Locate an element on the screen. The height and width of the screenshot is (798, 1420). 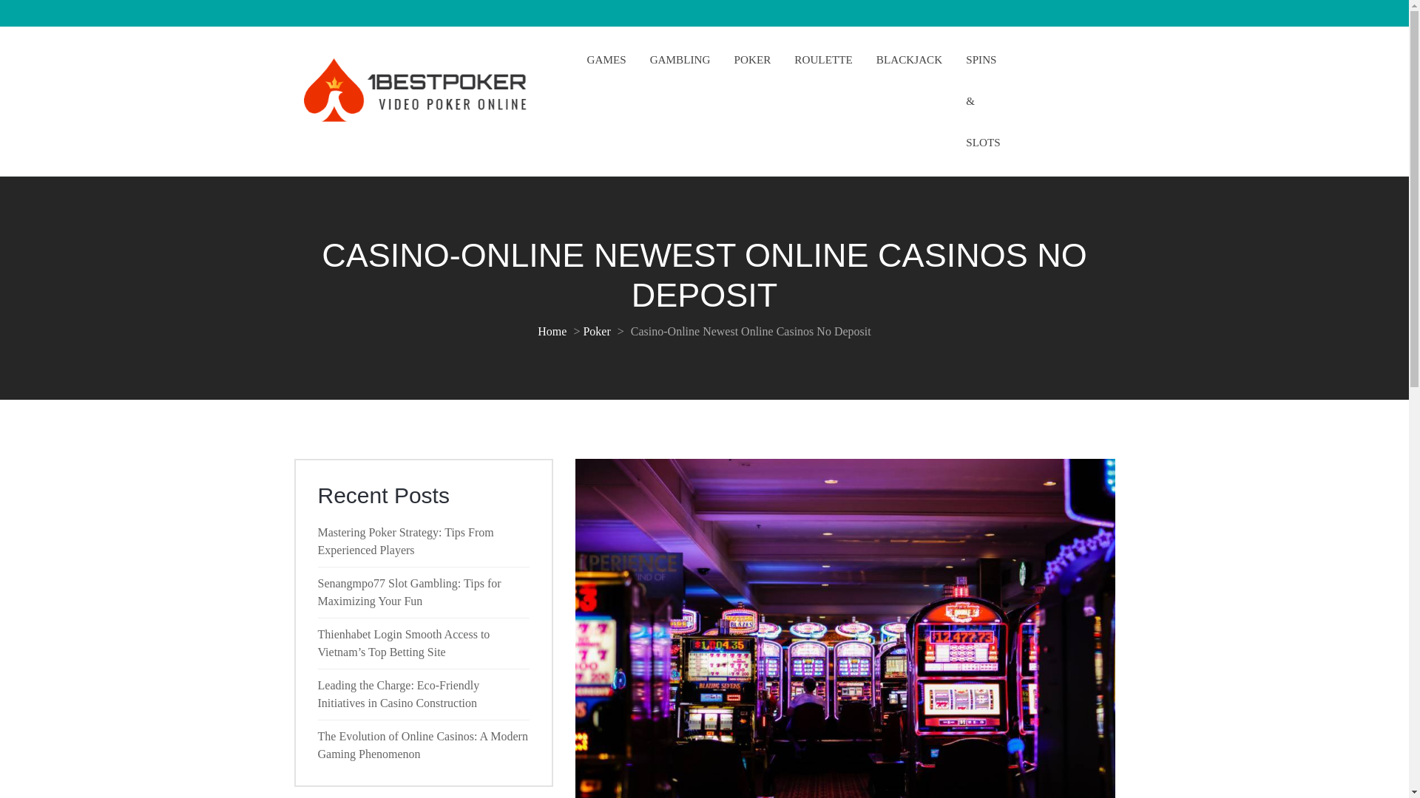
Poker is located at coordinates (598, 331).